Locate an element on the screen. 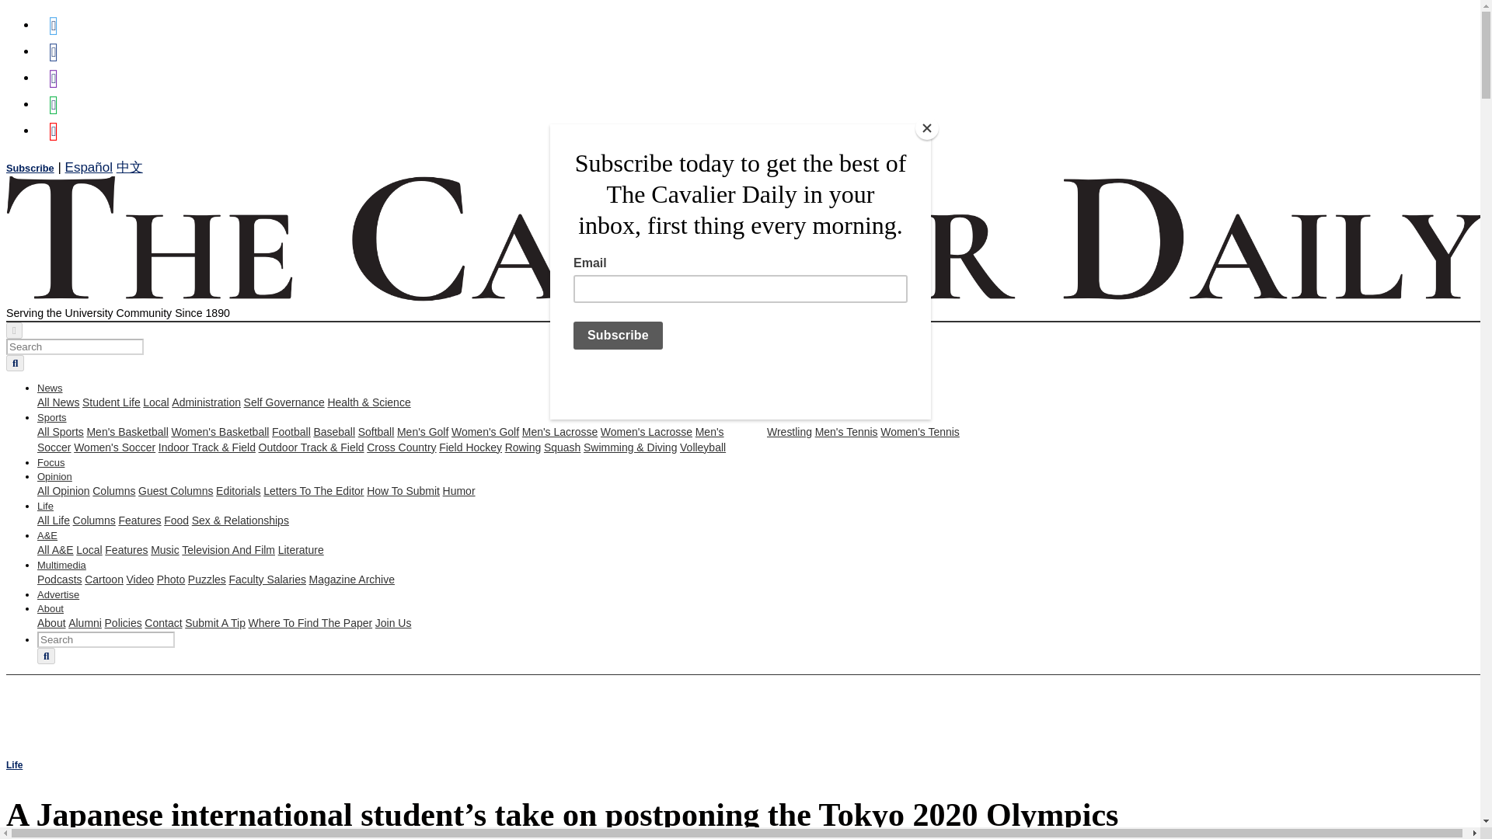 Image resolution: width=1492 pixels, height=839 pixels. Baseball is located at coordinates (334, 431).